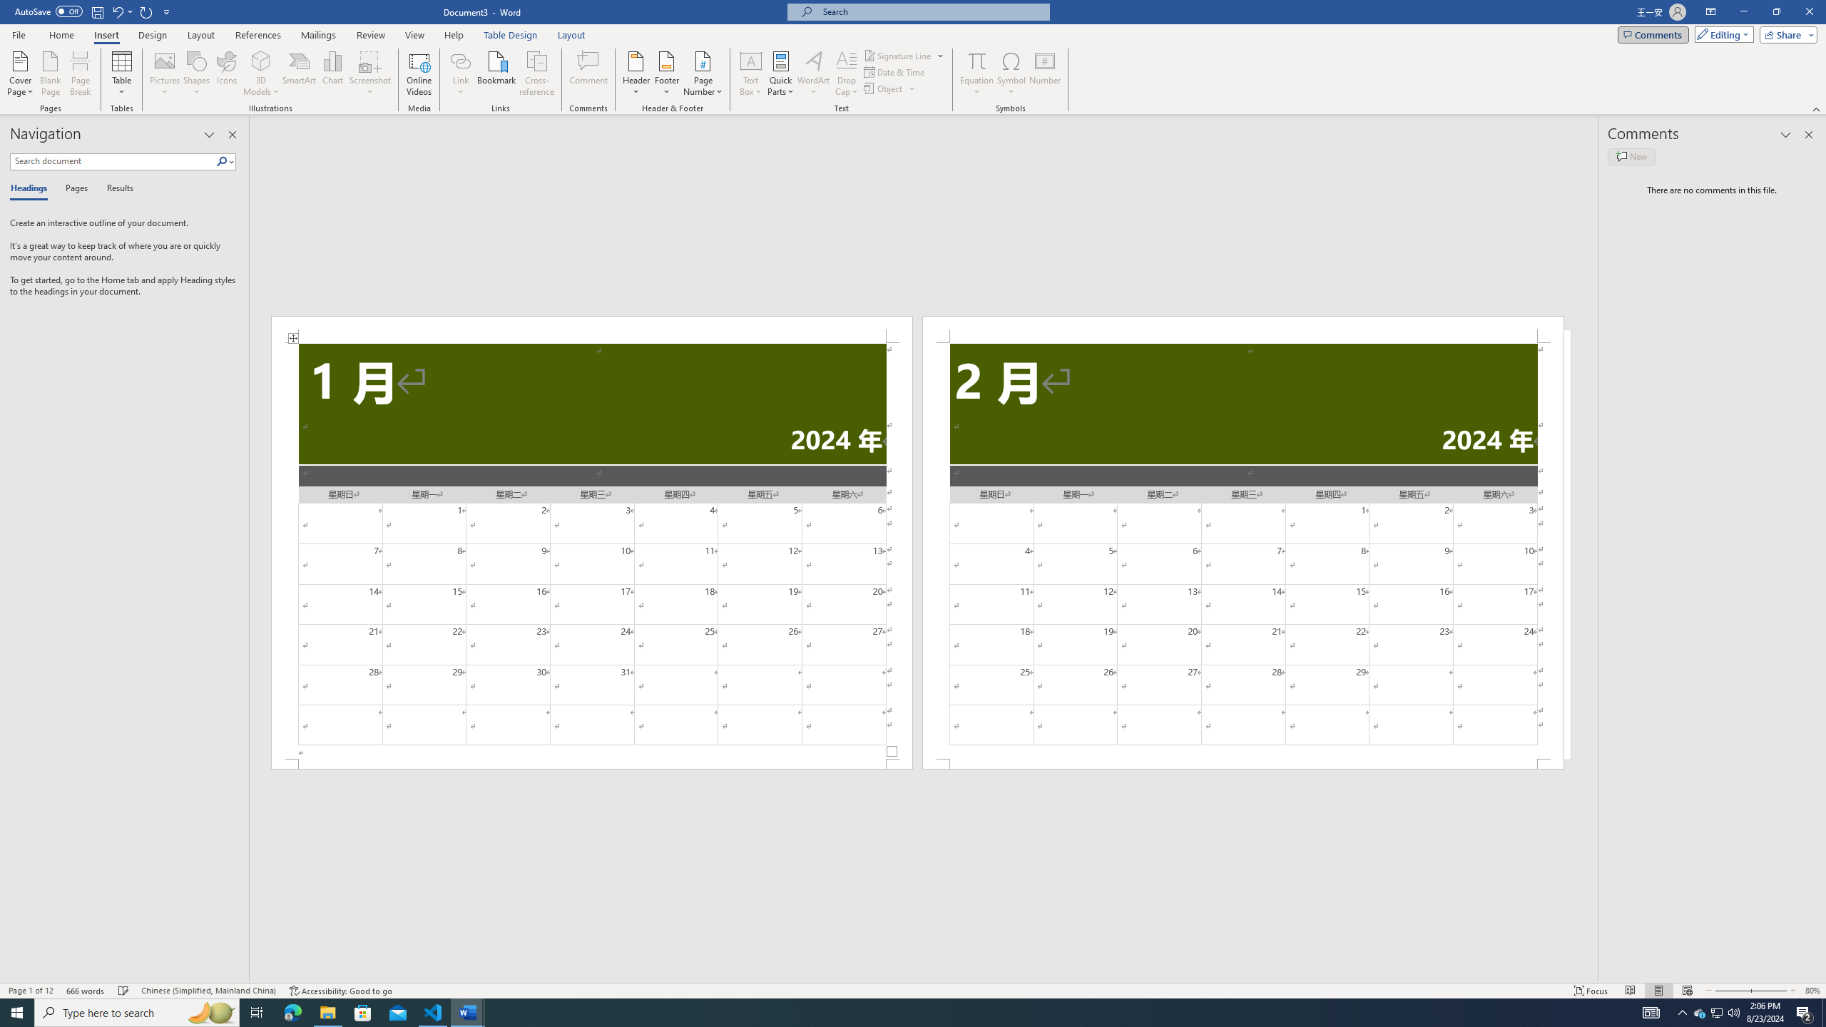 The image size is (1826, 1027). Describe the element at coordinates (340, 991) in the screenshot. I see `Accessibility Checker Accessibility: Good to go` at that location.